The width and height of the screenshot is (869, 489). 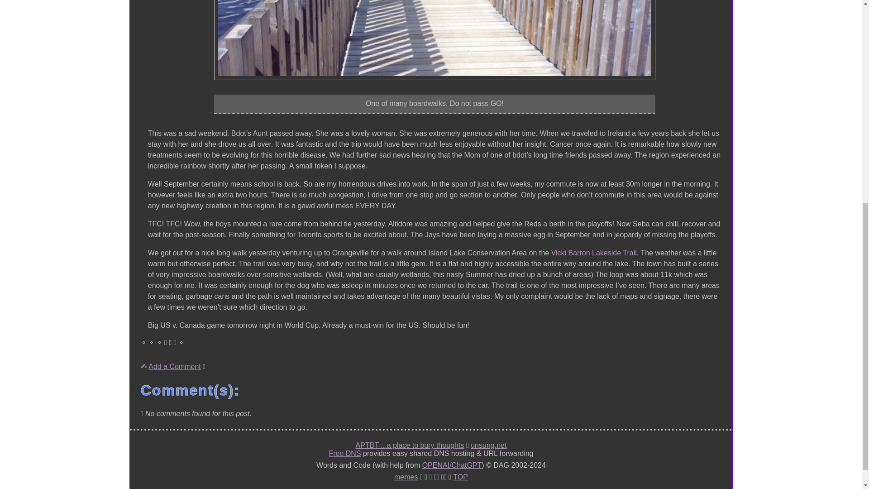 What do you see at coordinates (410, 446) in the screenshot?
I see `APTBT ...a place to bury thoughts` at bounding box center [410, 446].